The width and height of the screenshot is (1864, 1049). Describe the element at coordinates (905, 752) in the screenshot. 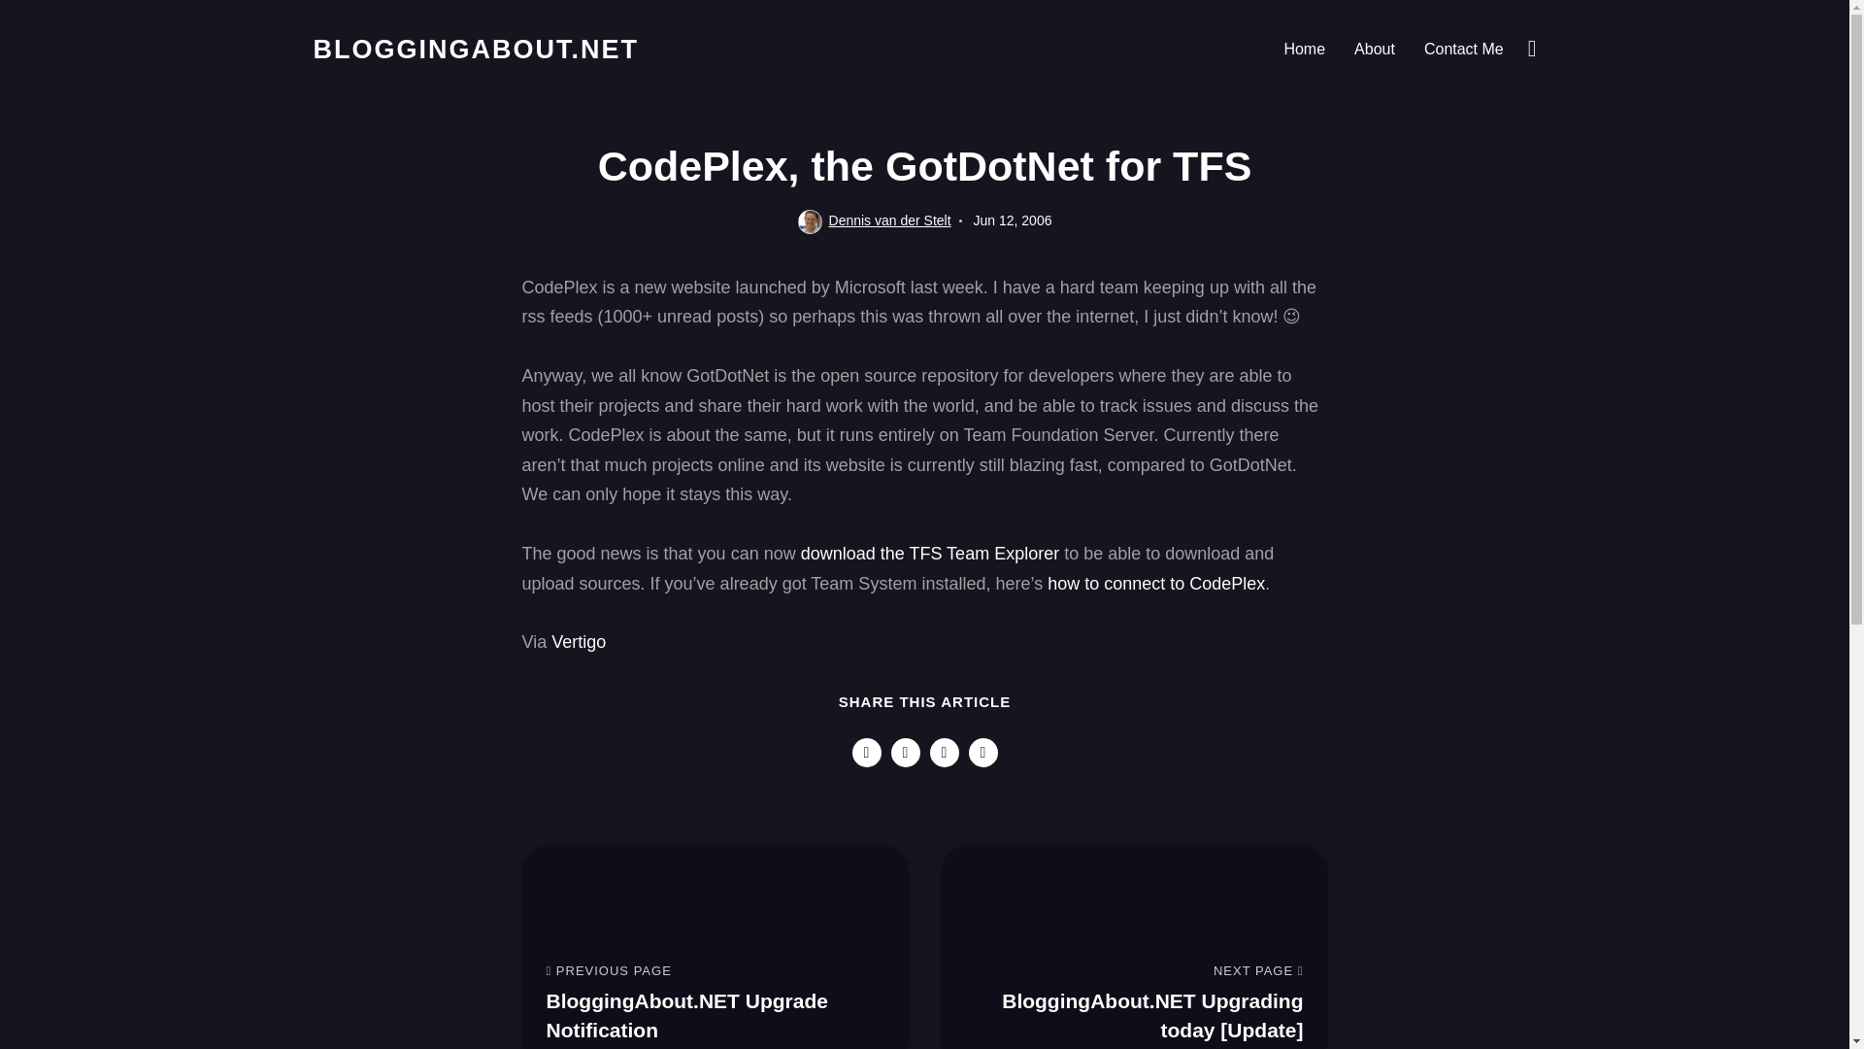

I see `Share on Twitter` at that location.